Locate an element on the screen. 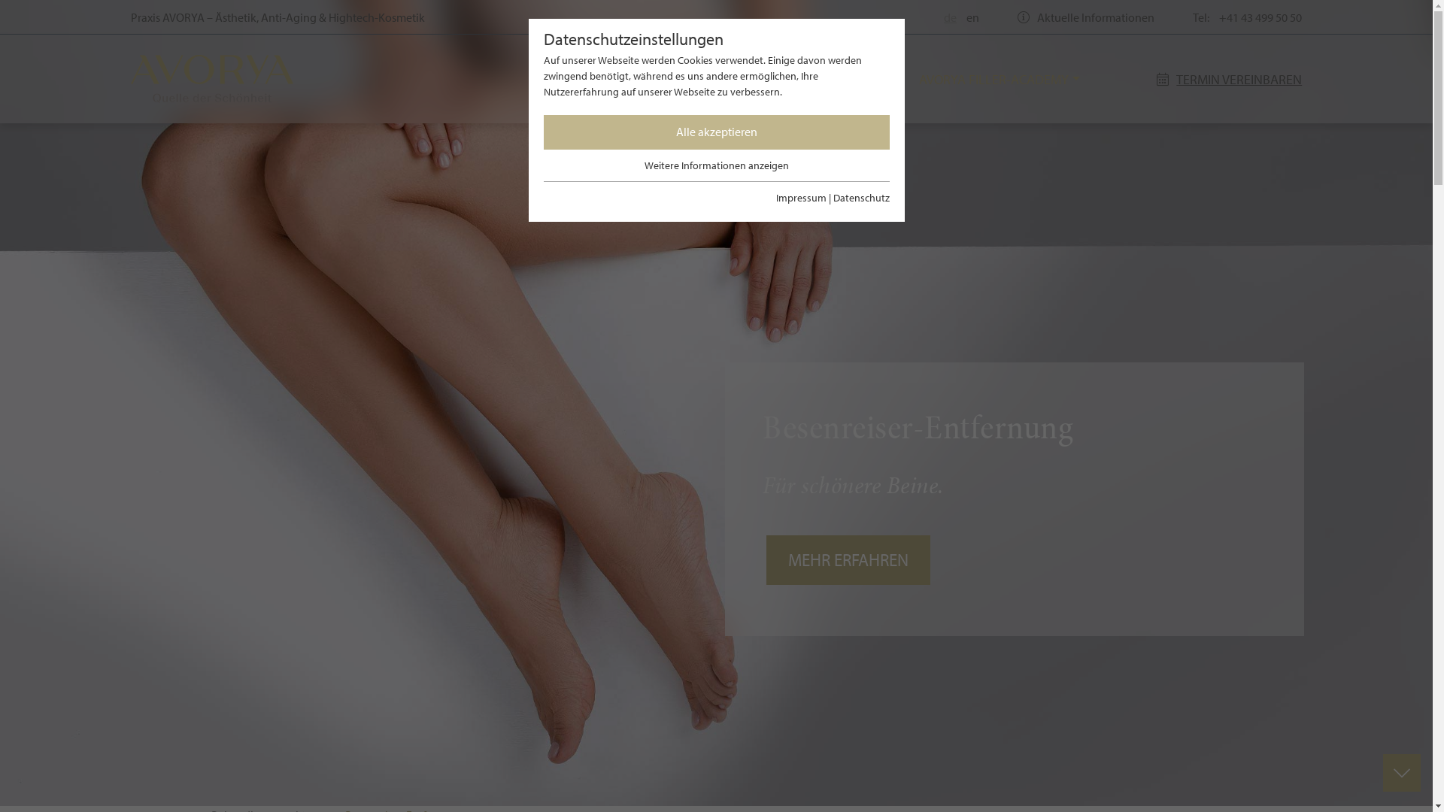 The width and height of the screenshot is (1444, 812). +41 43 499 50 50 is located at coordinates (1257, 17).